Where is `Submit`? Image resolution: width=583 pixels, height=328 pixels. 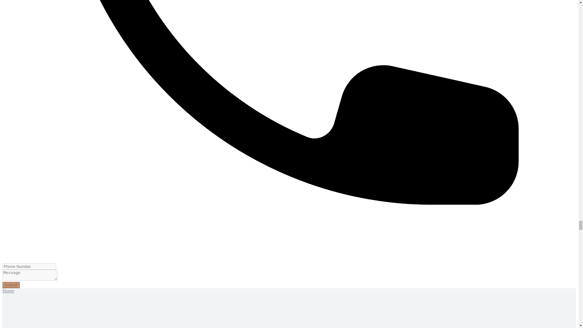 Submit is located at coordinates (11, 285).